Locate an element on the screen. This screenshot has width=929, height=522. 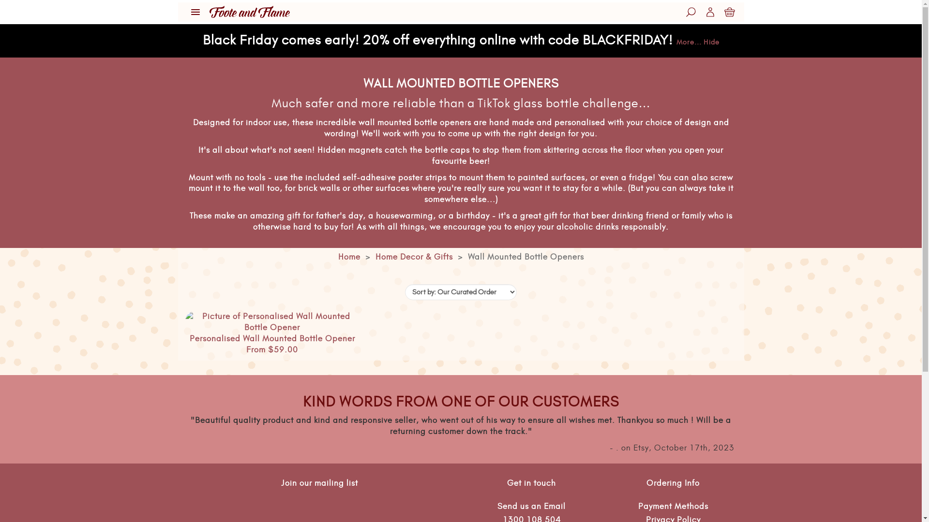
More... is located at coordinates (689, 43).